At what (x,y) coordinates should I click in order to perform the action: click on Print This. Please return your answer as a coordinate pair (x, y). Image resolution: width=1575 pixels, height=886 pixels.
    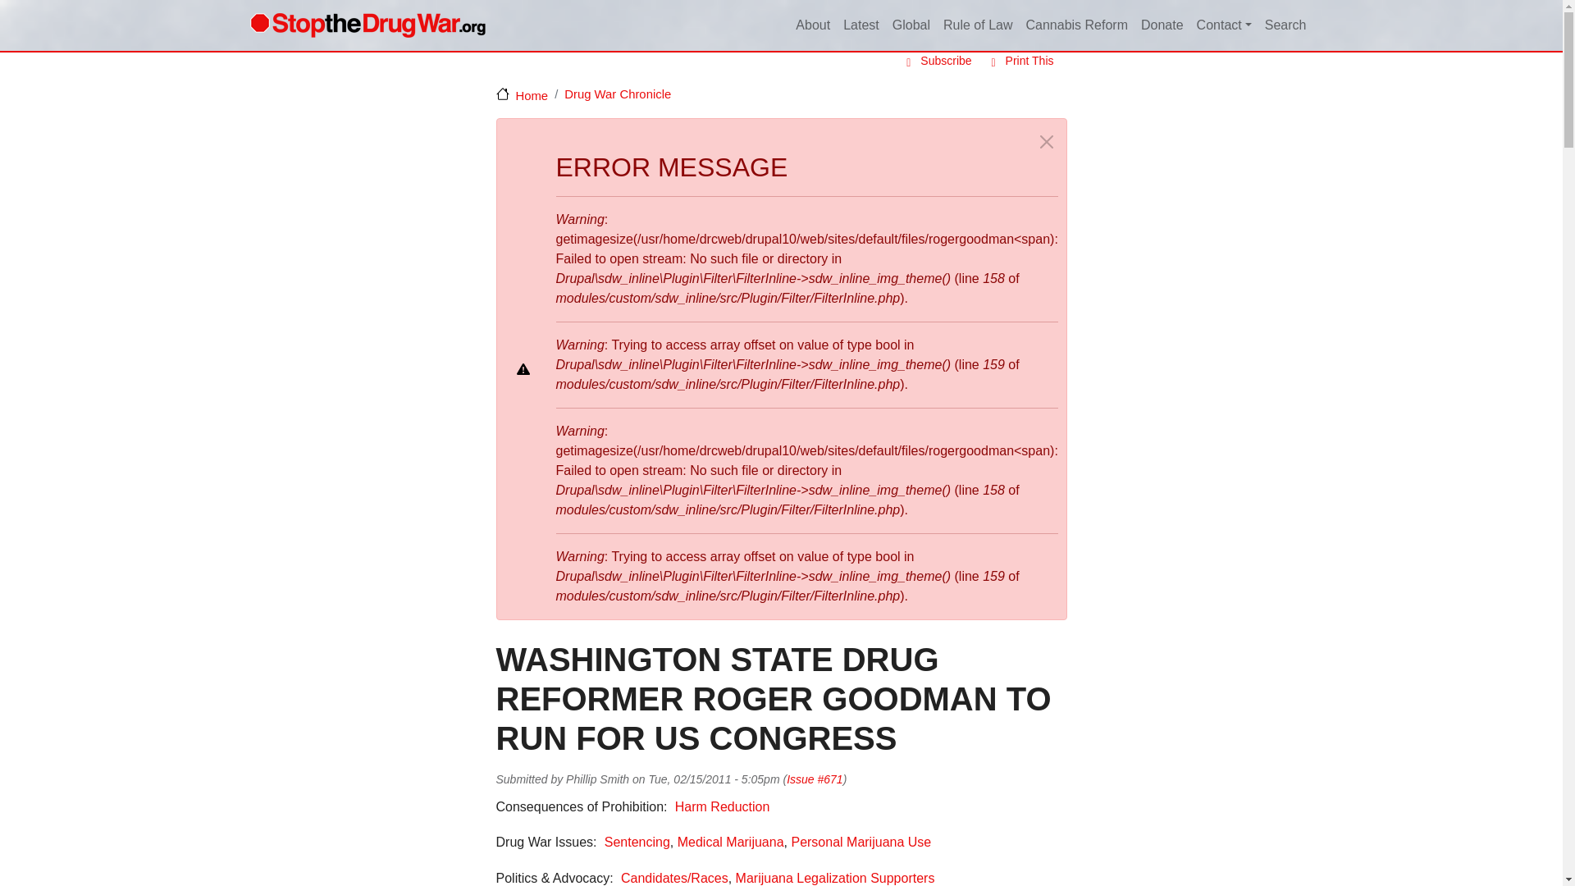
    Looking at the image, I should click on (1019, 61).